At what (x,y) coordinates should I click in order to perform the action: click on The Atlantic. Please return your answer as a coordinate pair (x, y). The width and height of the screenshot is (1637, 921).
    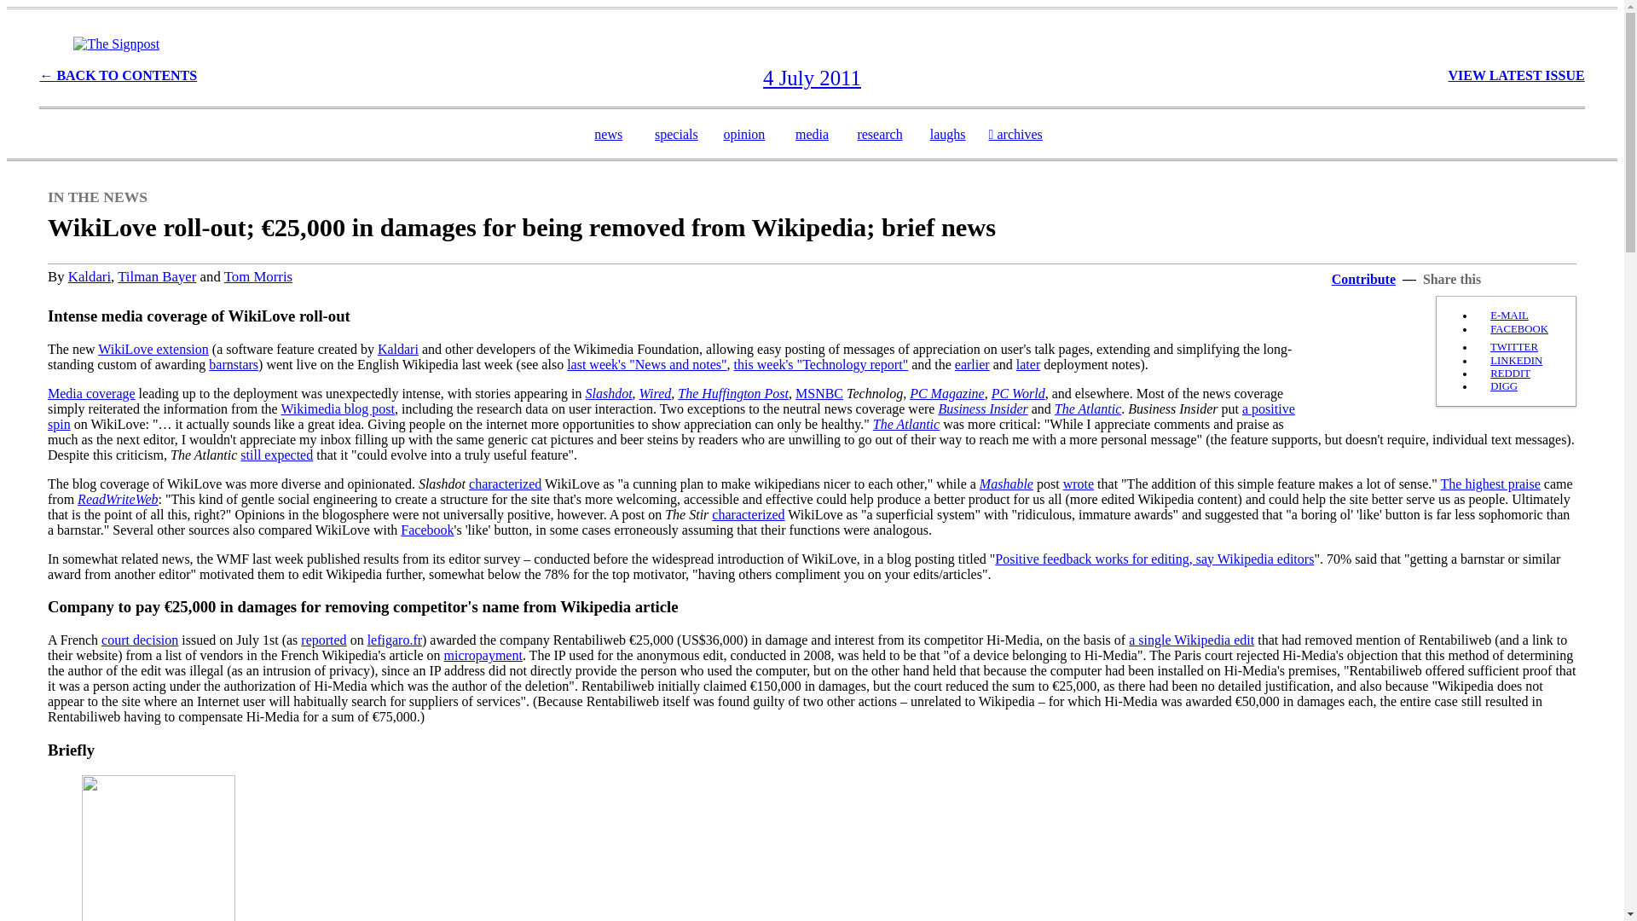
    Looking at the image, I should click on (905, 425).